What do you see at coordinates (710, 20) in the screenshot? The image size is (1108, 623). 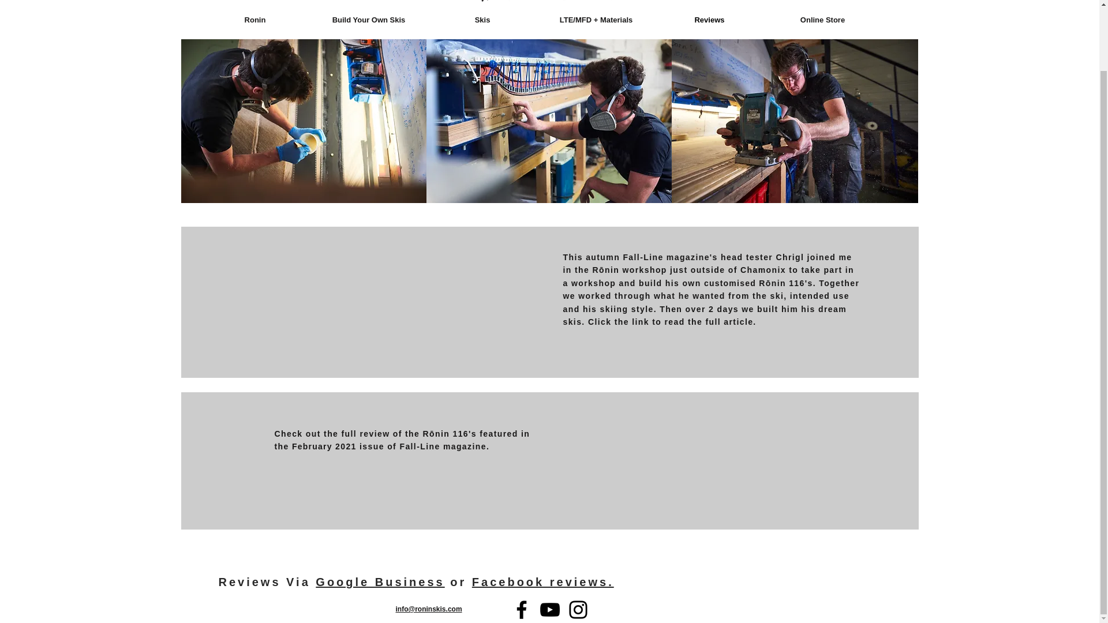 I see `Reviews` at bounding box center [710, 20].